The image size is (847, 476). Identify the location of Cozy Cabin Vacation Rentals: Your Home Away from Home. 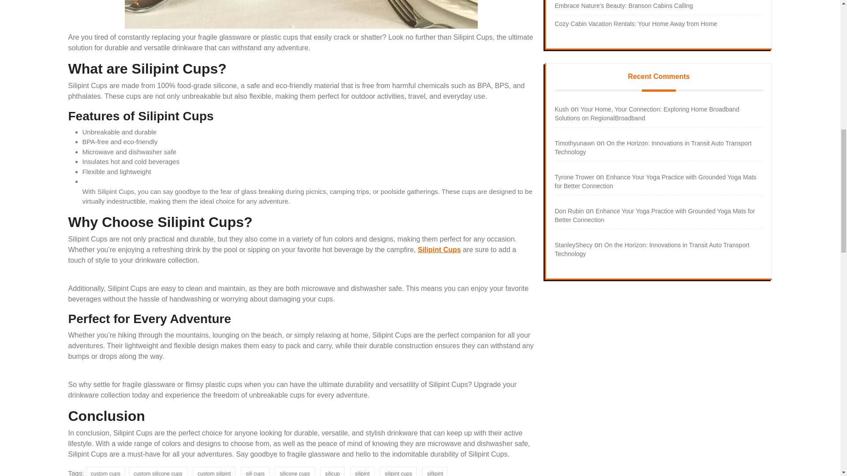
(636, 24).